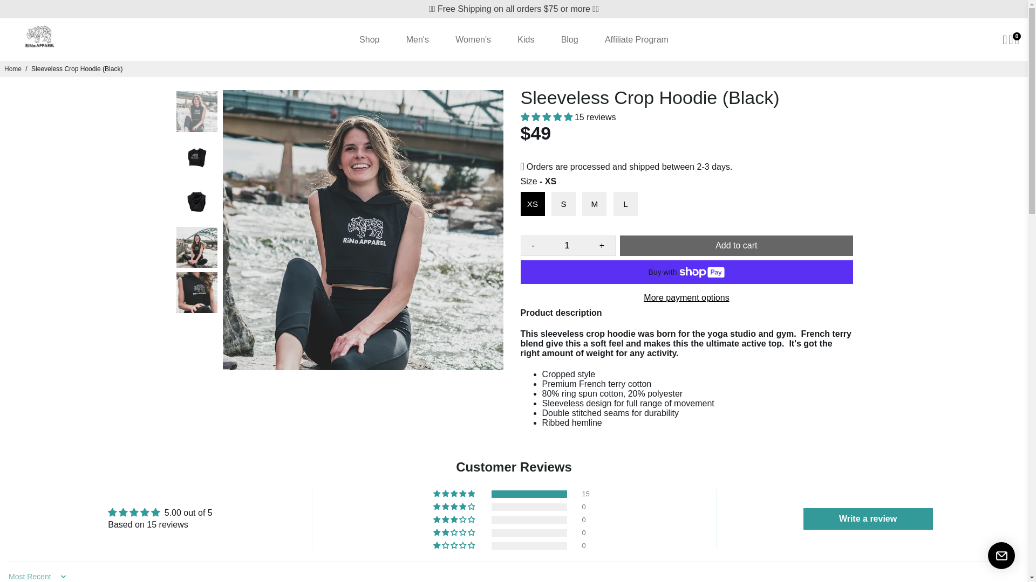 This screenshot has height=582, width=1036. I want to click on News, so click(570, 39).